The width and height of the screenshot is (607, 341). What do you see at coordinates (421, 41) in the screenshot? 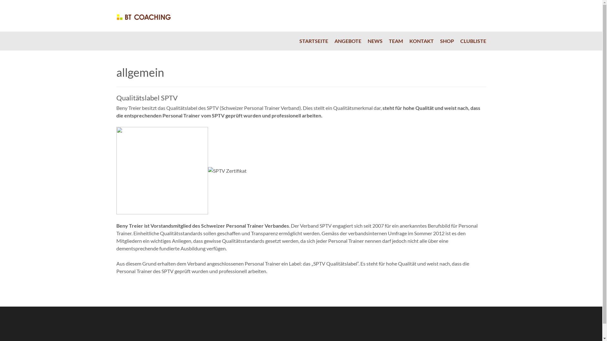
I see `KONTAKT` at bounding box center [421, 41].